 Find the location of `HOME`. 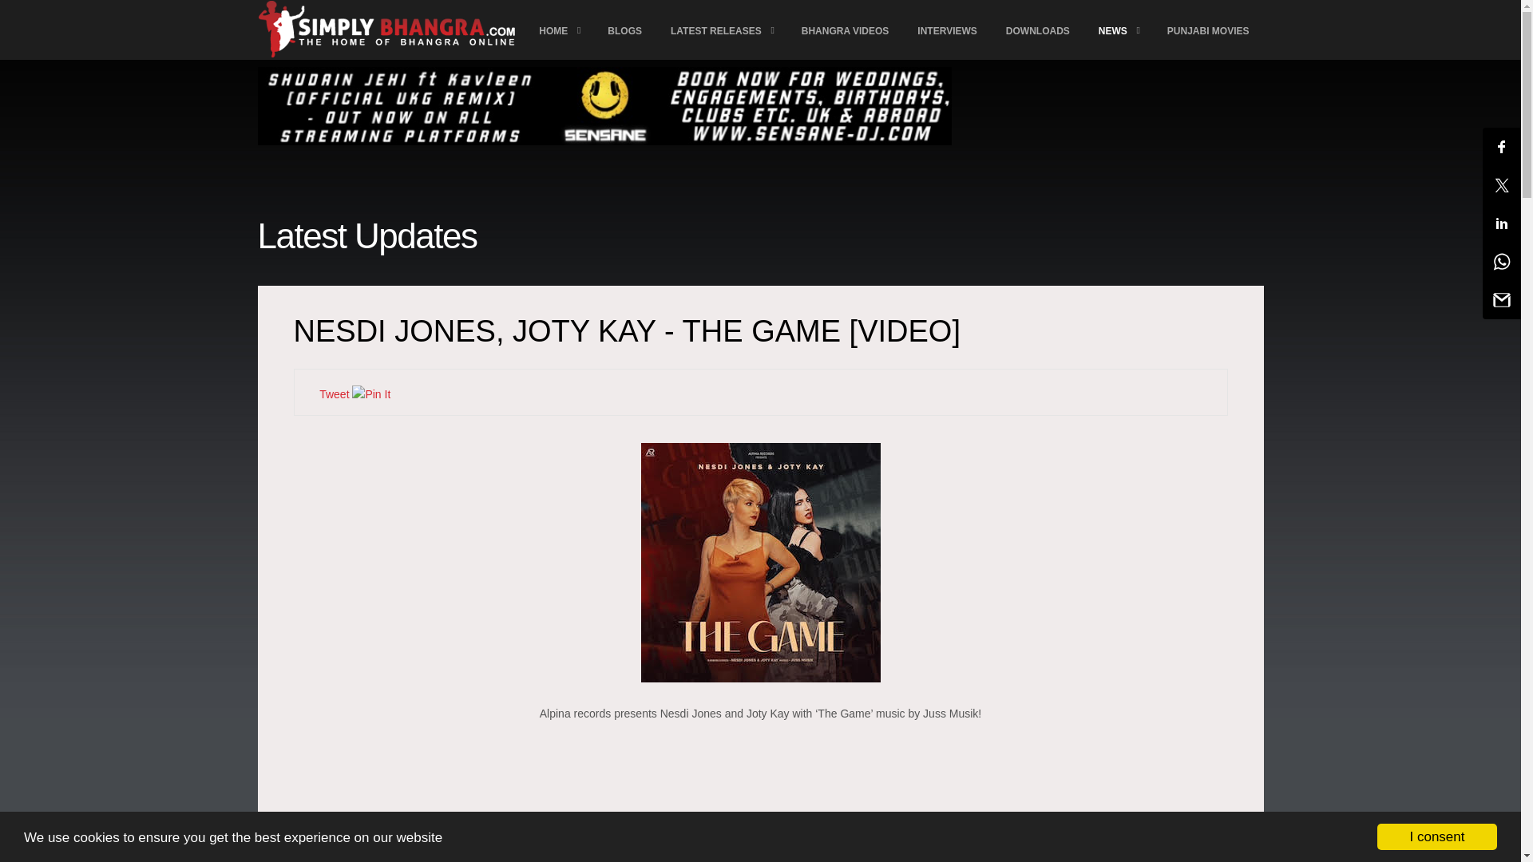

HOME is located at coordinates (559, 30).